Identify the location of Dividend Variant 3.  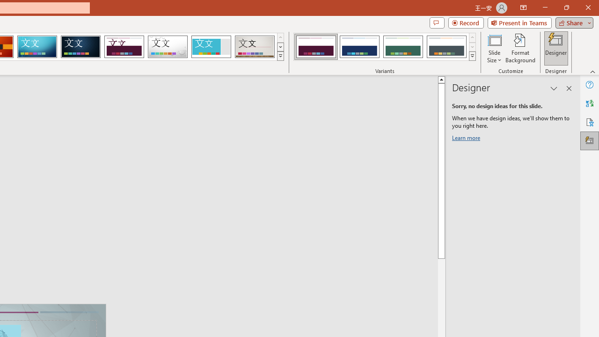
(403, 47).